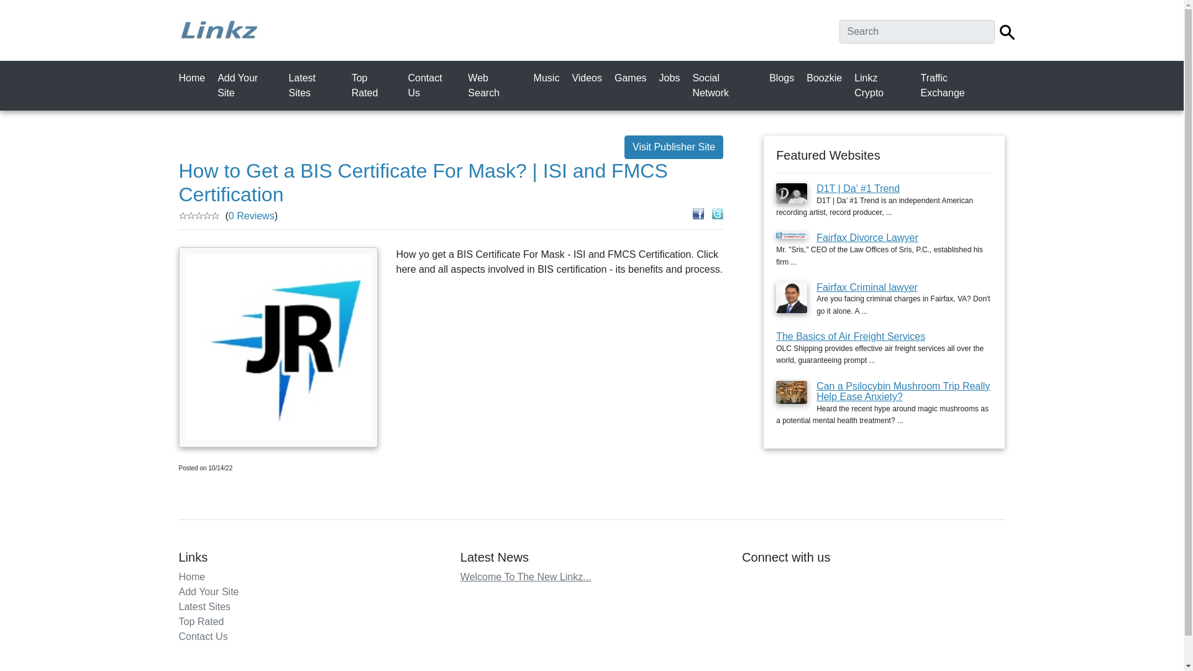 This screenshot has width=1193, height=671. Describe the element at coordinates (589, 78) in the screenshot. I see `Videos` at that location.